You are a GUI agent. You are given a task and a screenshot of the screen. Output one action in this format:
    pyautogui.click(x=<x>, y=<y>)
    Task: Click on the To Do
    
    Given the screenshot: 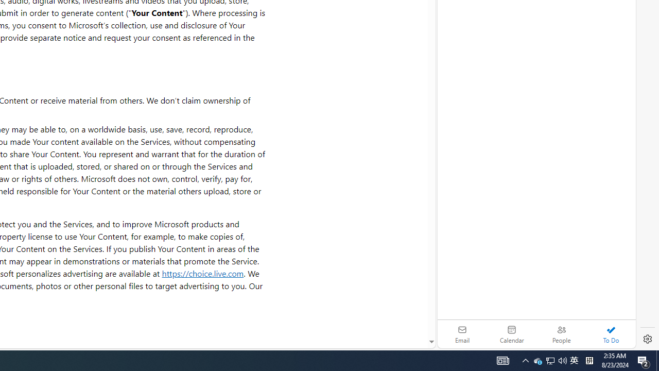 What is the action you would take?
    pyautogui.click(x=611, y=334)
    